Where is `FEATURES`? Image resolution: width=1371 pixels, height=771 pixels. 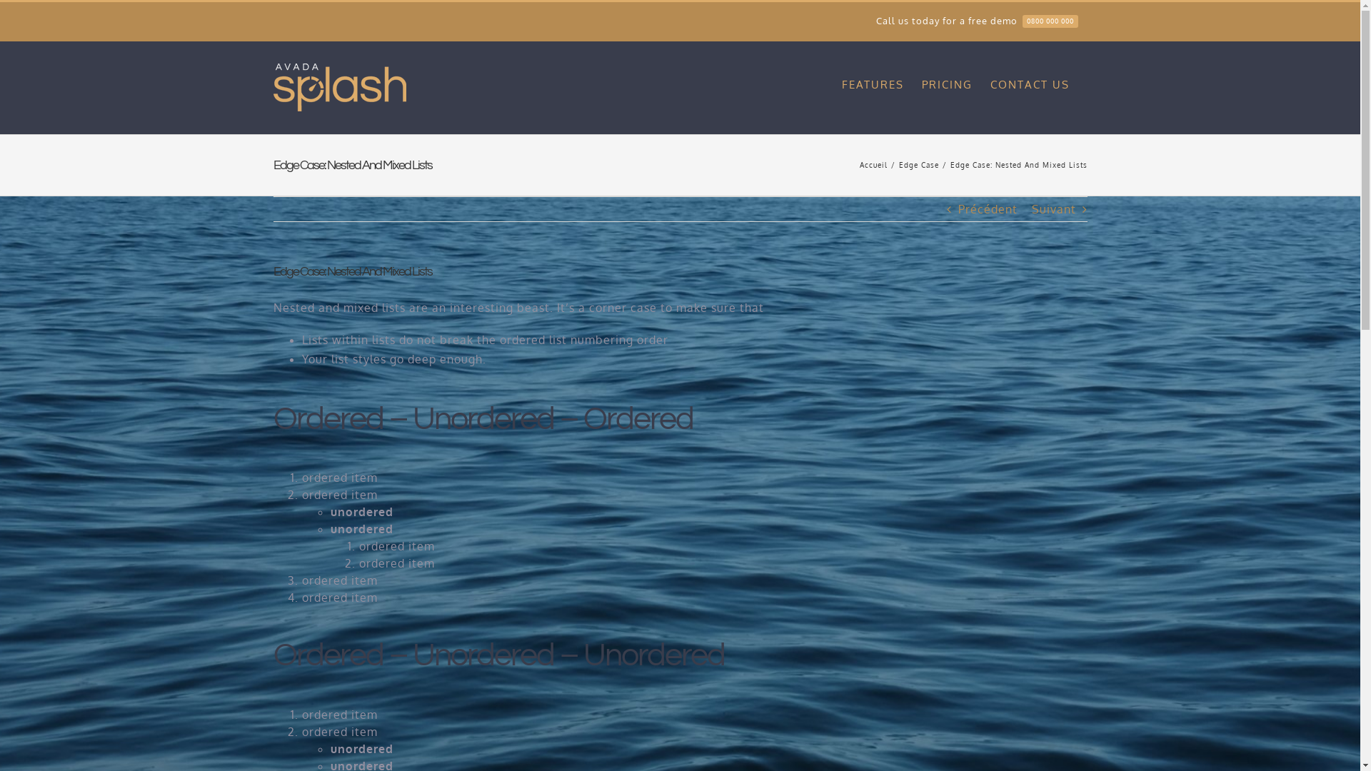
FEATURES is located at coordinates (873, 84).